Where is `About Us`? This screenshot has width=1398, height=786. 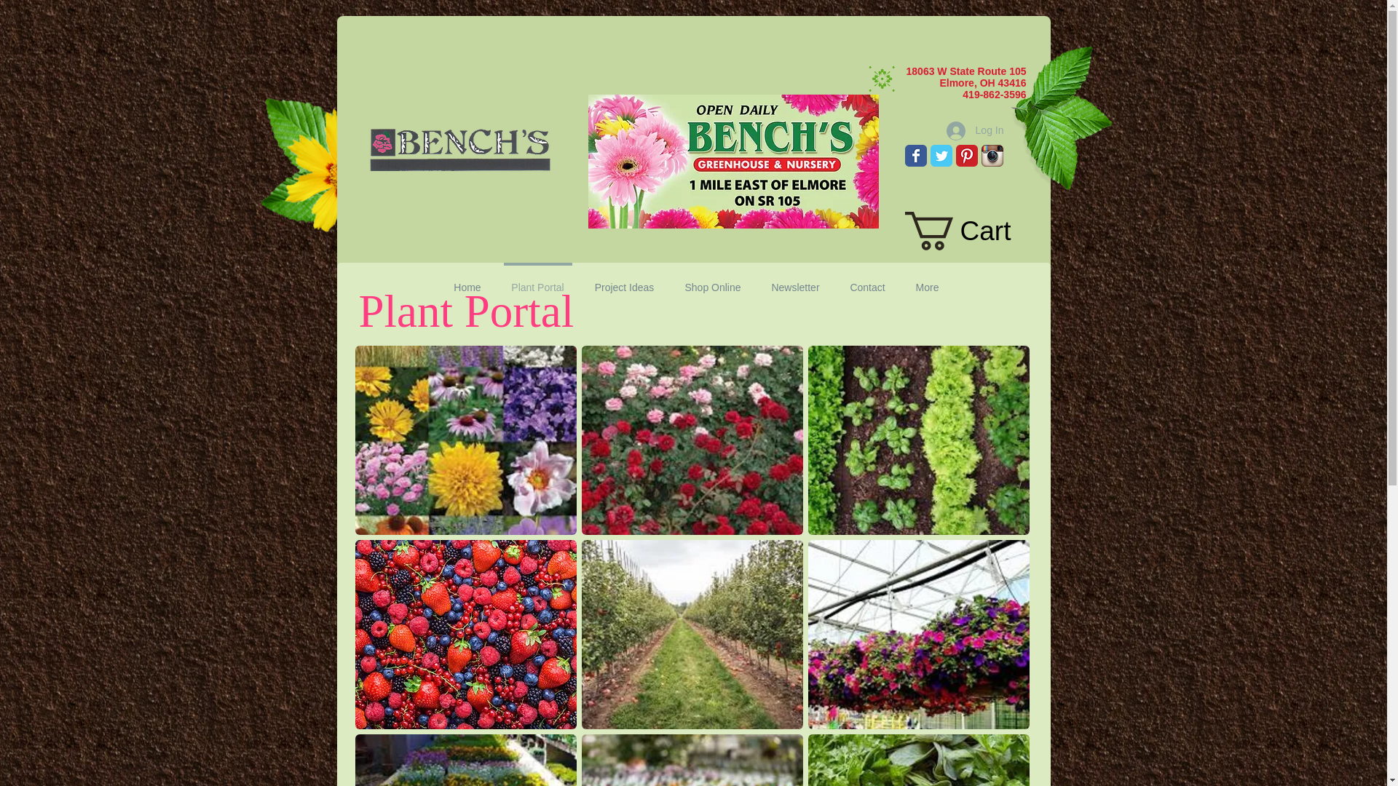 About Us is located at coordinates (909, 271).